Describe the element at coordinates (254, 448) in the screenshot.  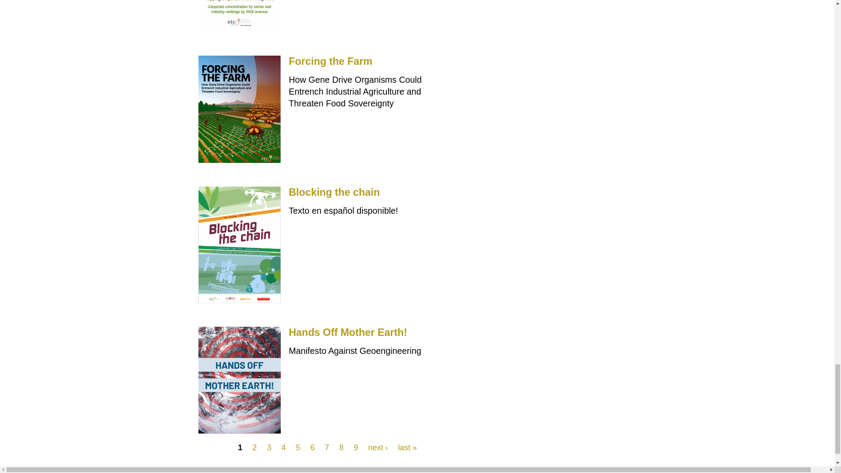
I see `Go to page 2` at that location.